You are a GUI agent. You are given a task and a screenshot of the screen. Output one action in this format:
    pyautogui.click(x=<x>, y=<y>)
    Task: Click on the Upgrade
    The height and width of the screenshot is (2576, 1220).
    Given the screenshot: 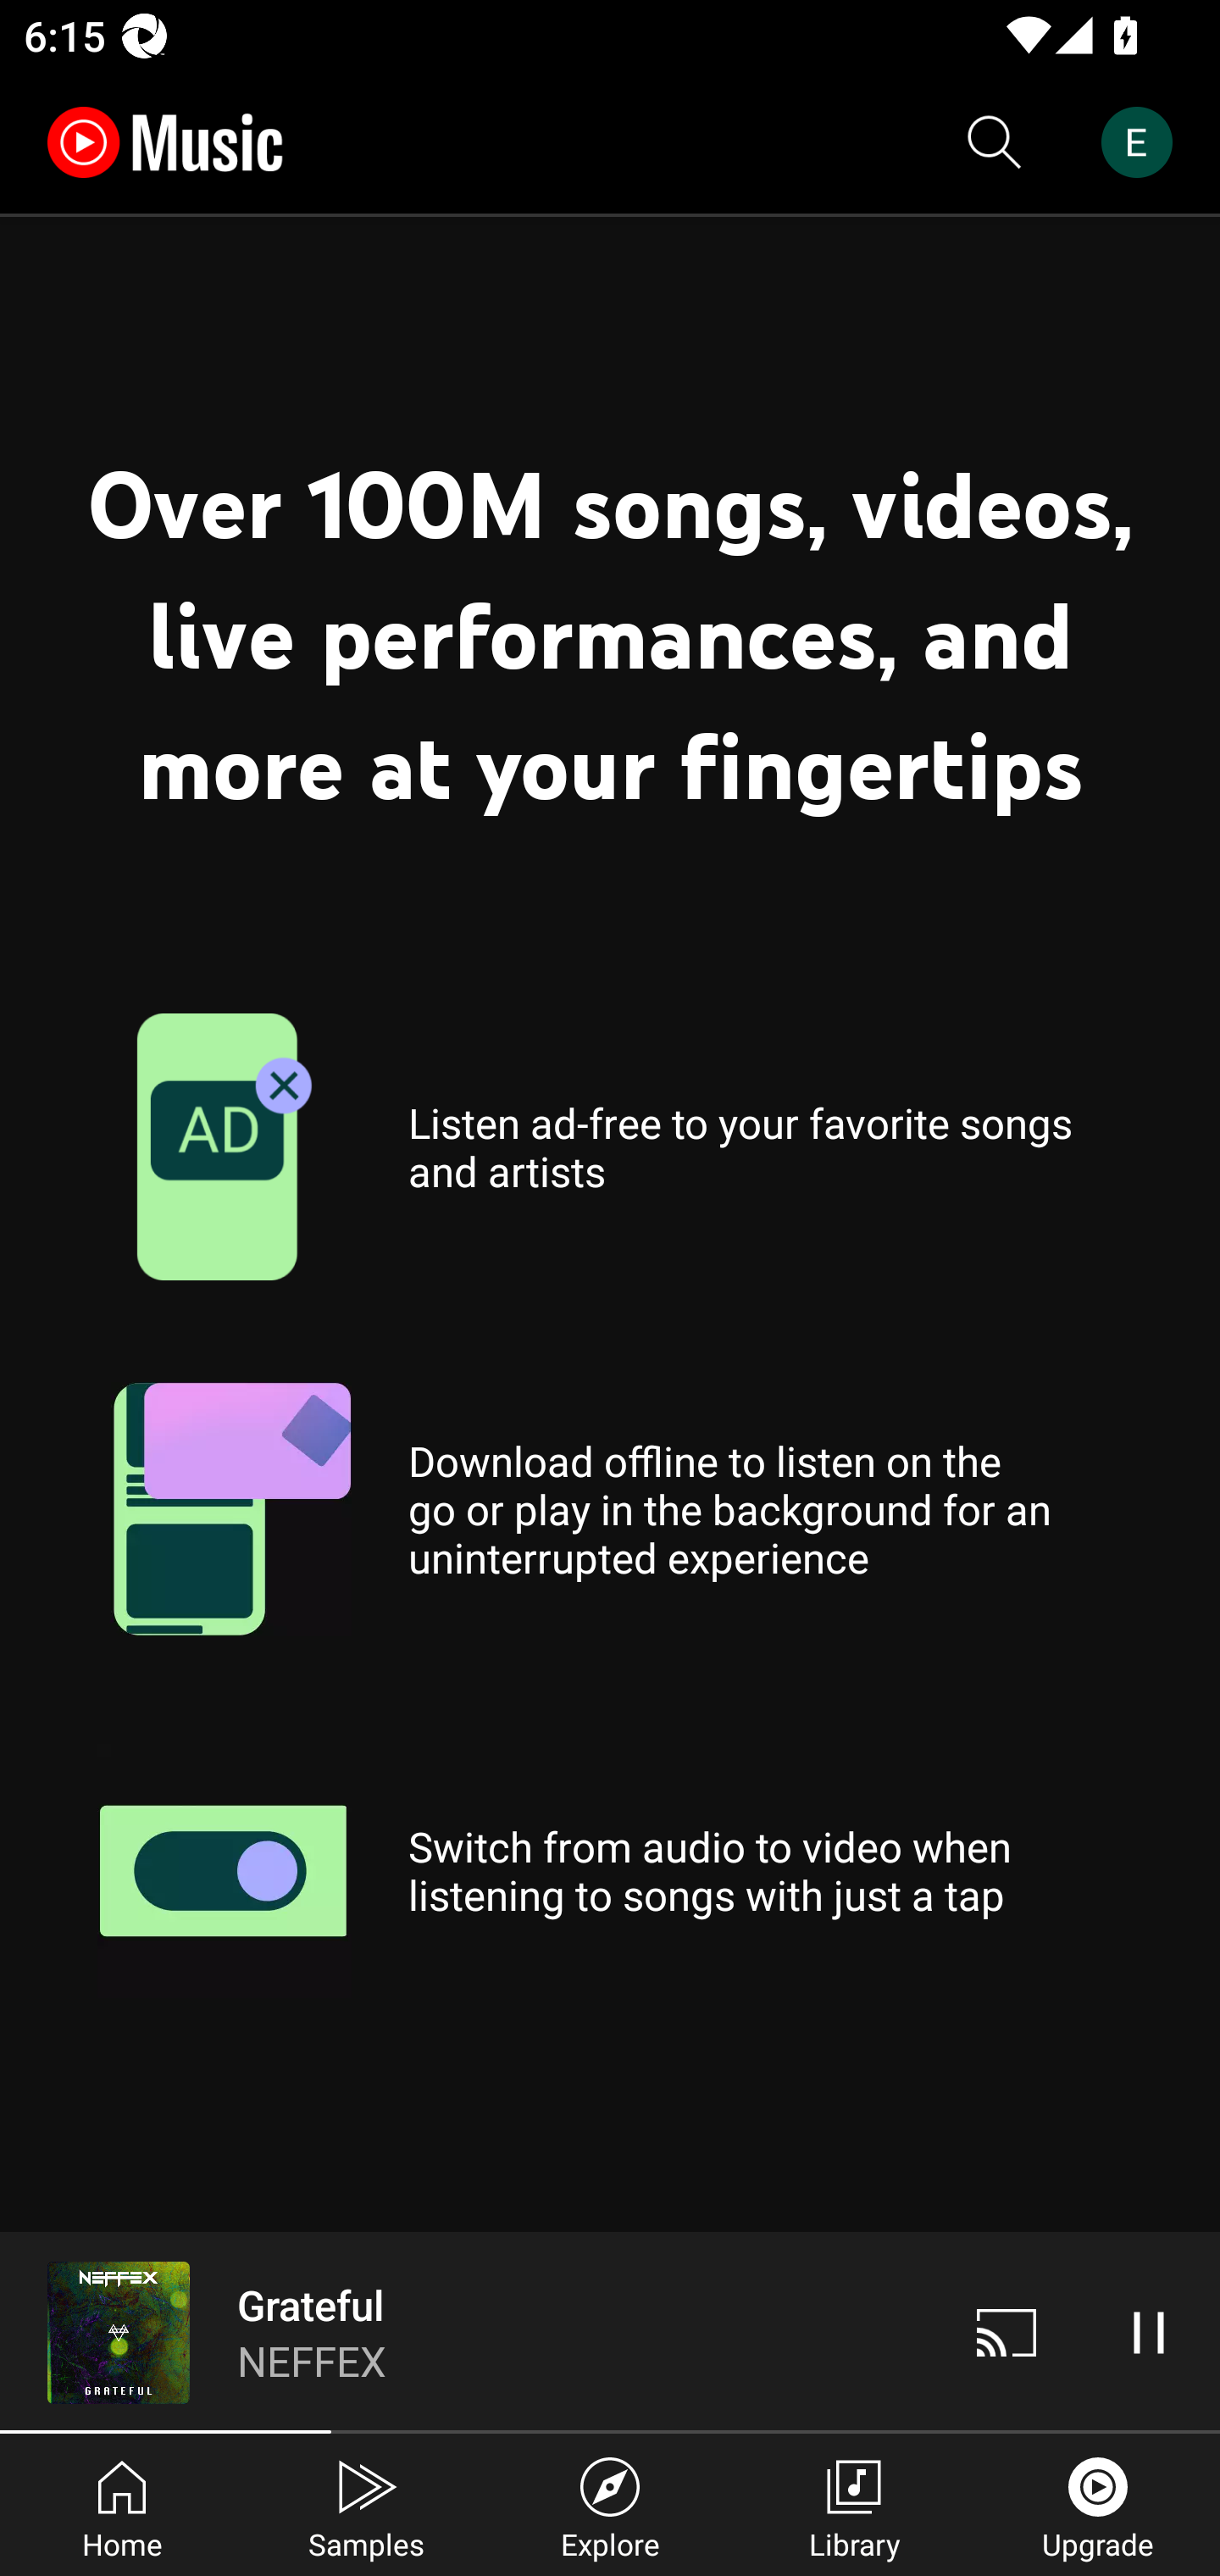 What is the action you would take?
    pyautogui.click(x=1098, y=2505)
    